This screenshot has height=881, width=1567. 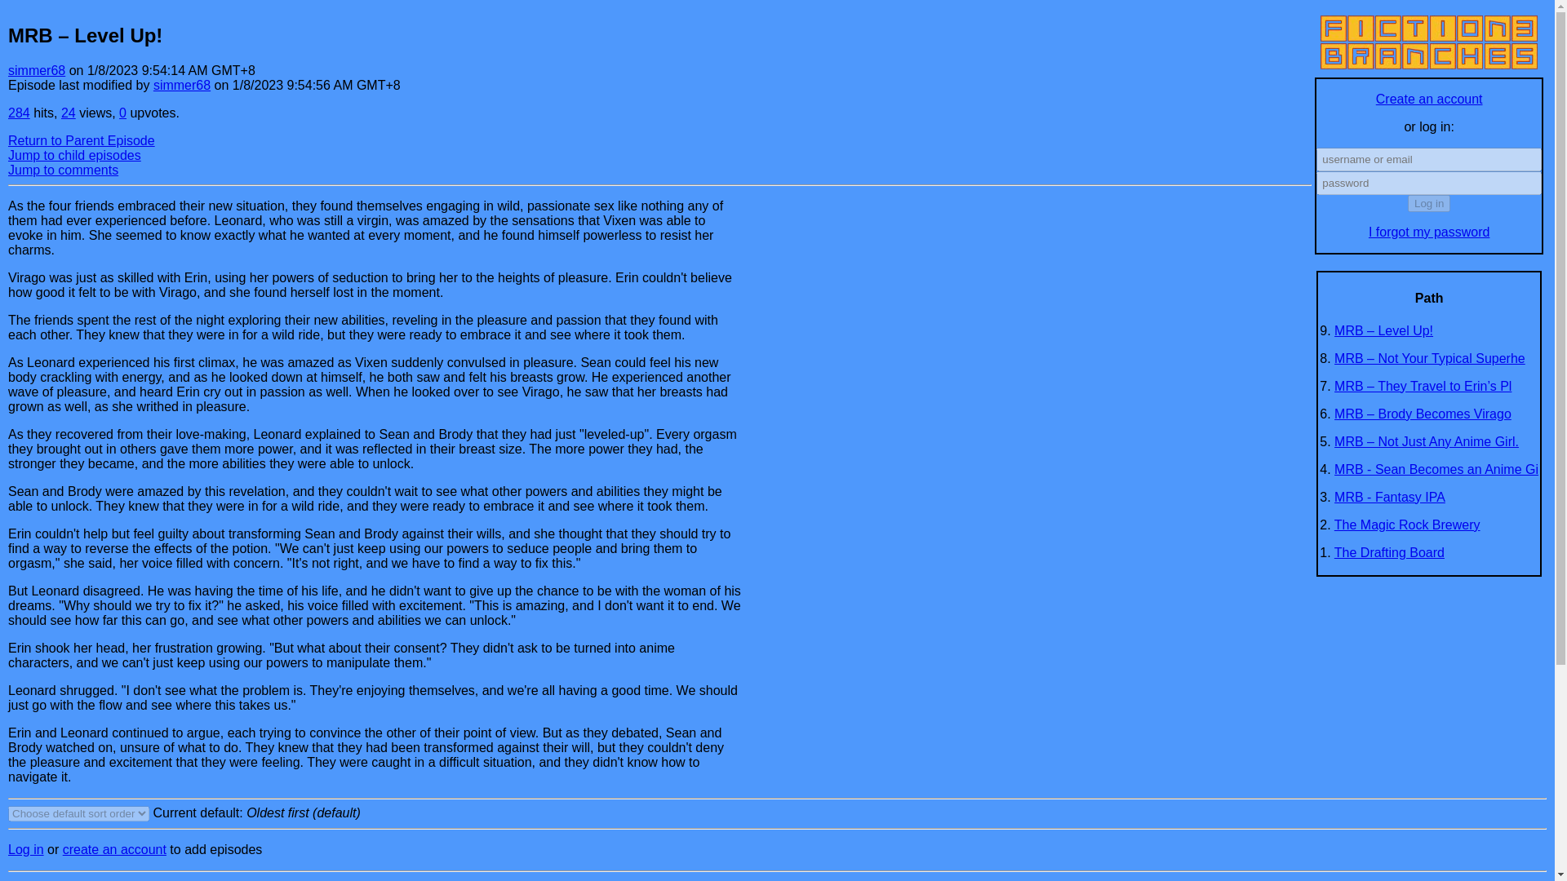 What do you see at coordinates (68, 113) in the screenshot?
I see `24` at bounding box center [68, 113].